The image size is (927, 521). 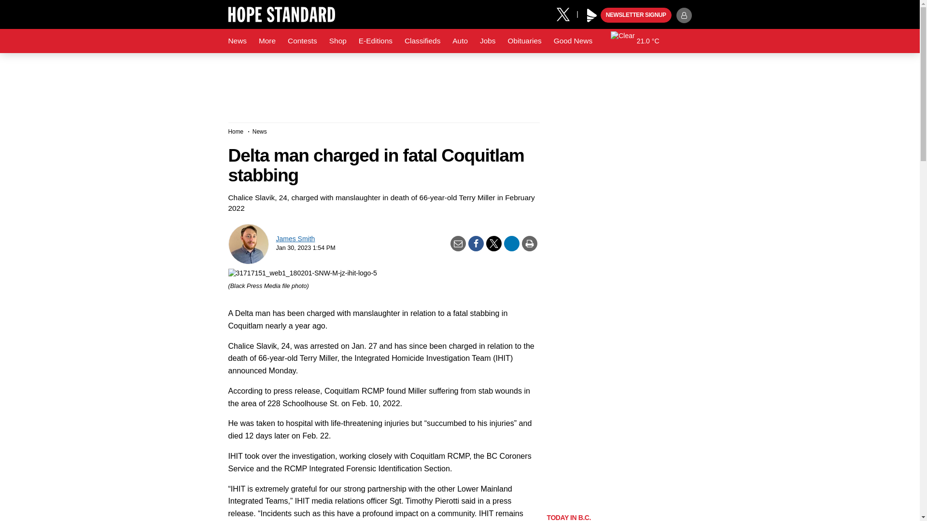 What do you see at coordinates (592, 15) in the screenshot?
I see `Play` at bounding box center [592, 15].